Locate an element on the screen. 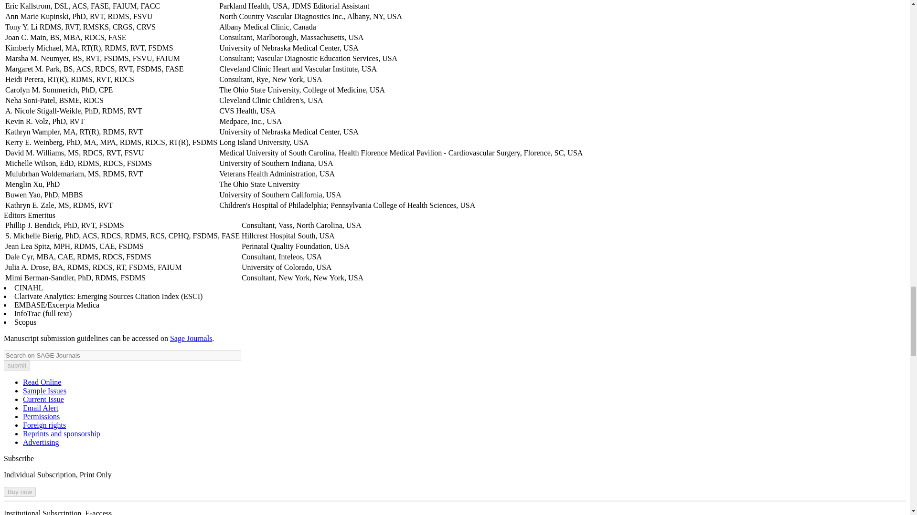 This screenshot has width=917, height=515. submit is located at coordinates (17, 365).